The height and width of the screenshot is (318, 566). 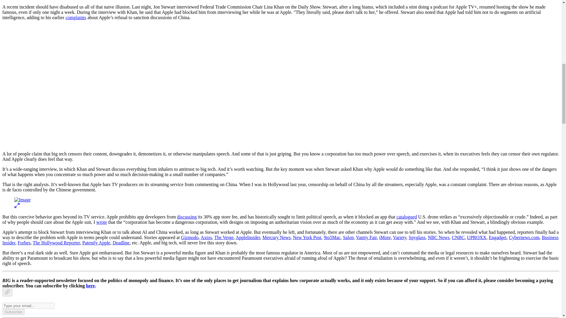 I want to click on AppleInsider, so click(x=248, y=237).